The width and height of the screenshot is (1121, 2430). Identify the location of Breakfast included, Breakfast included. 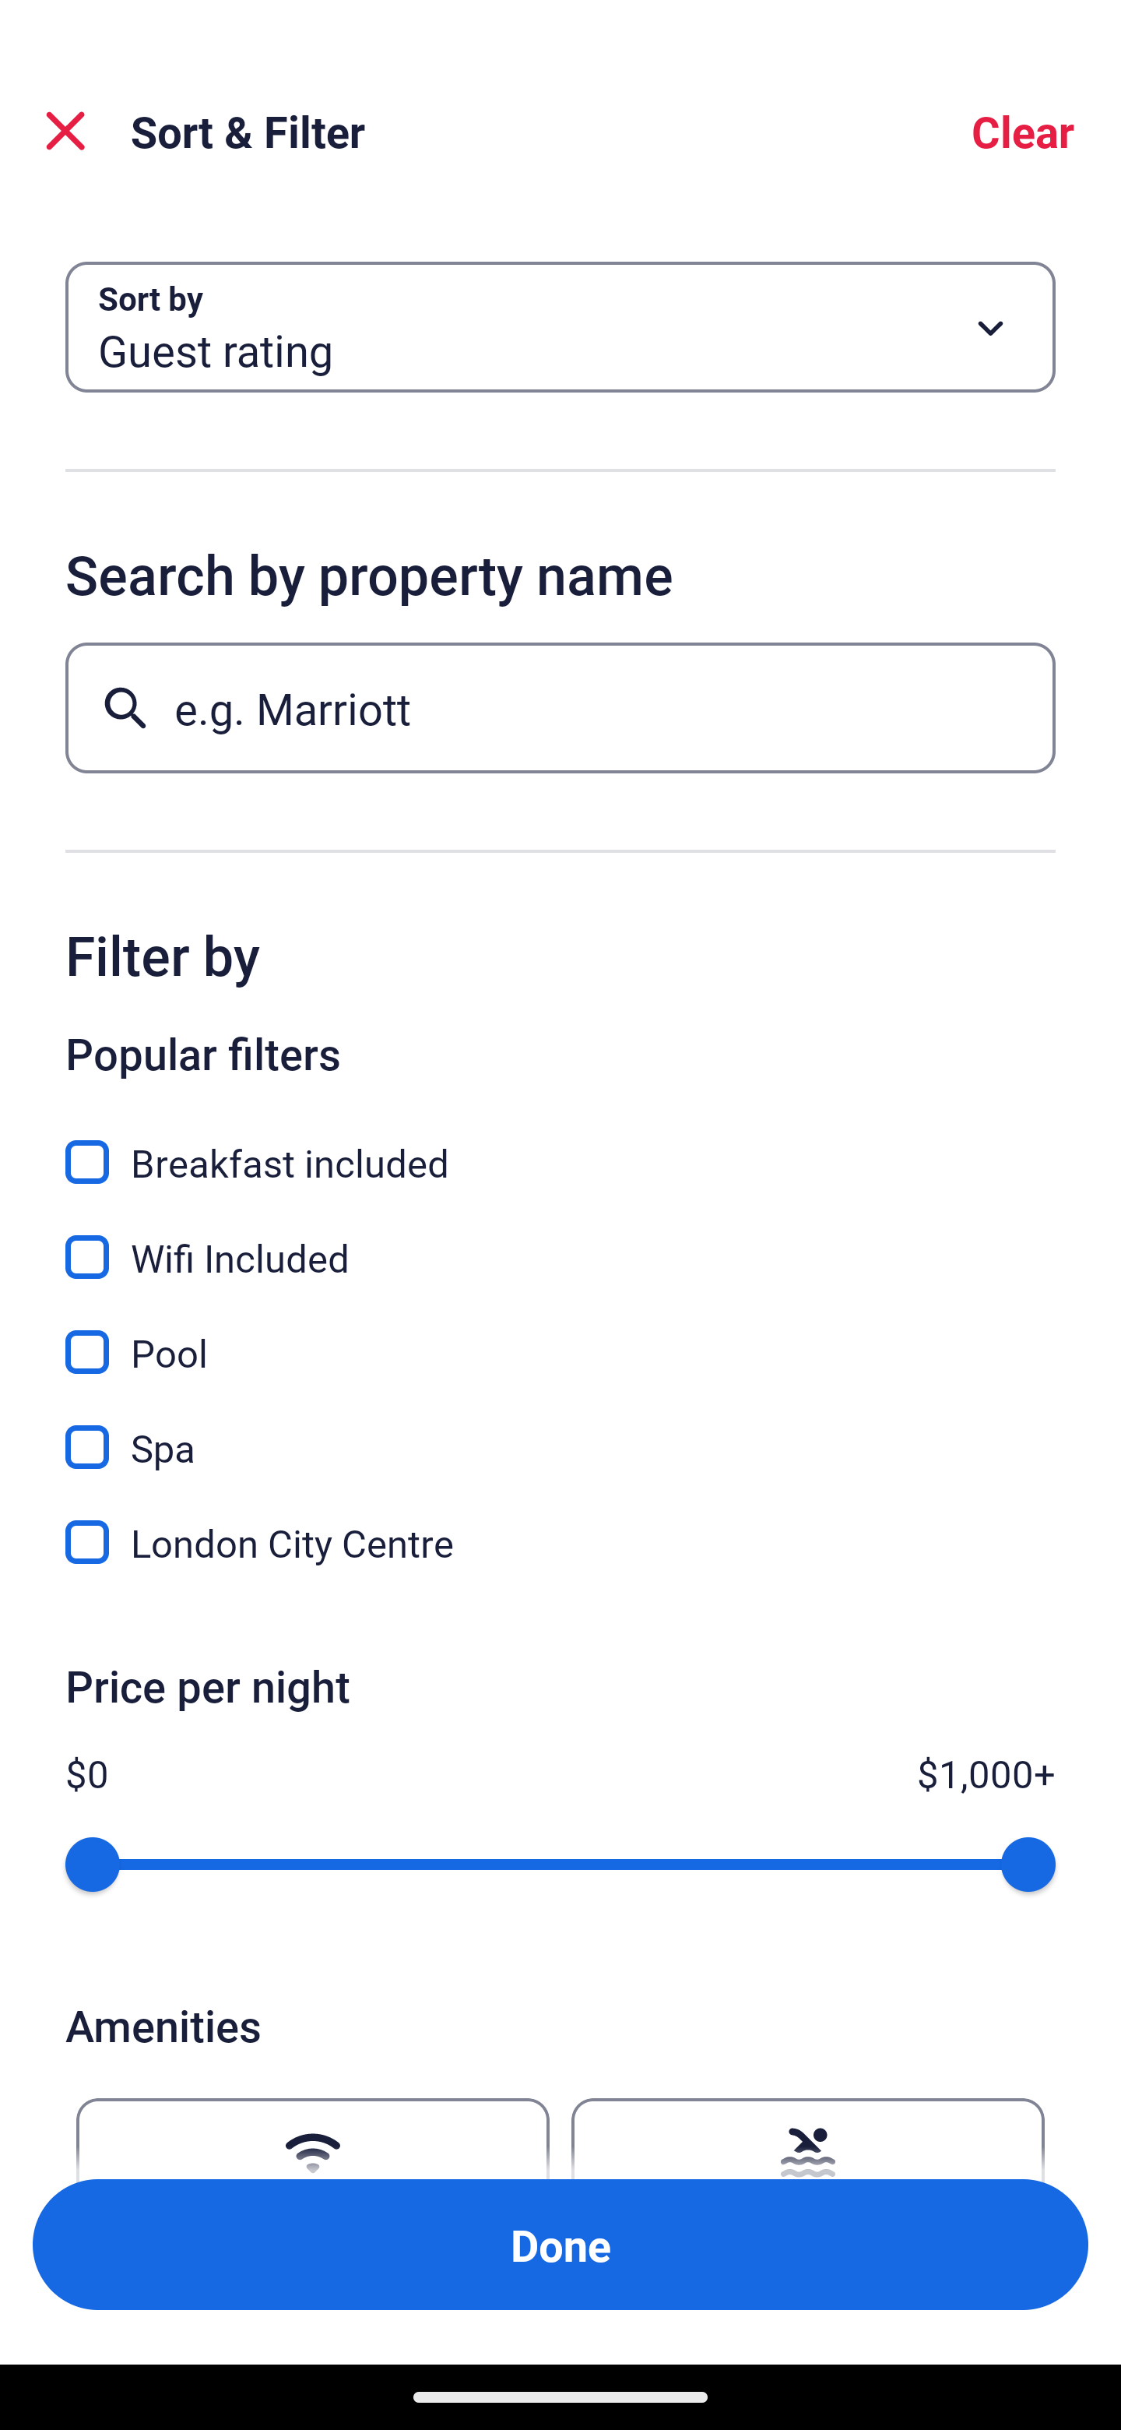
(560, 1145).